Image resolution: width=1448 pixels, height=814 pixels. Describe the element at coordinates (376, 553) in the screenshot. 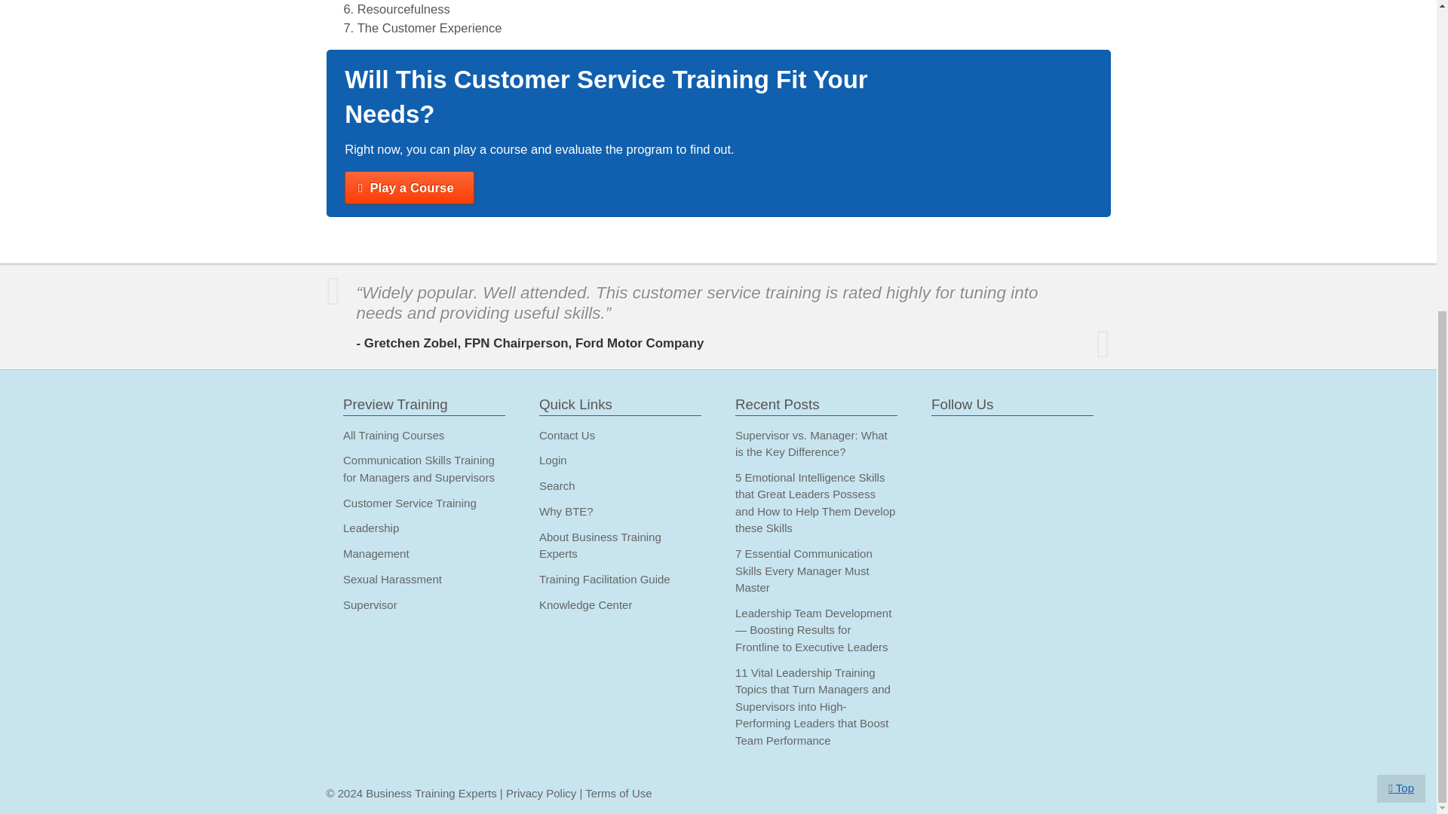

I see `Management` at that location.